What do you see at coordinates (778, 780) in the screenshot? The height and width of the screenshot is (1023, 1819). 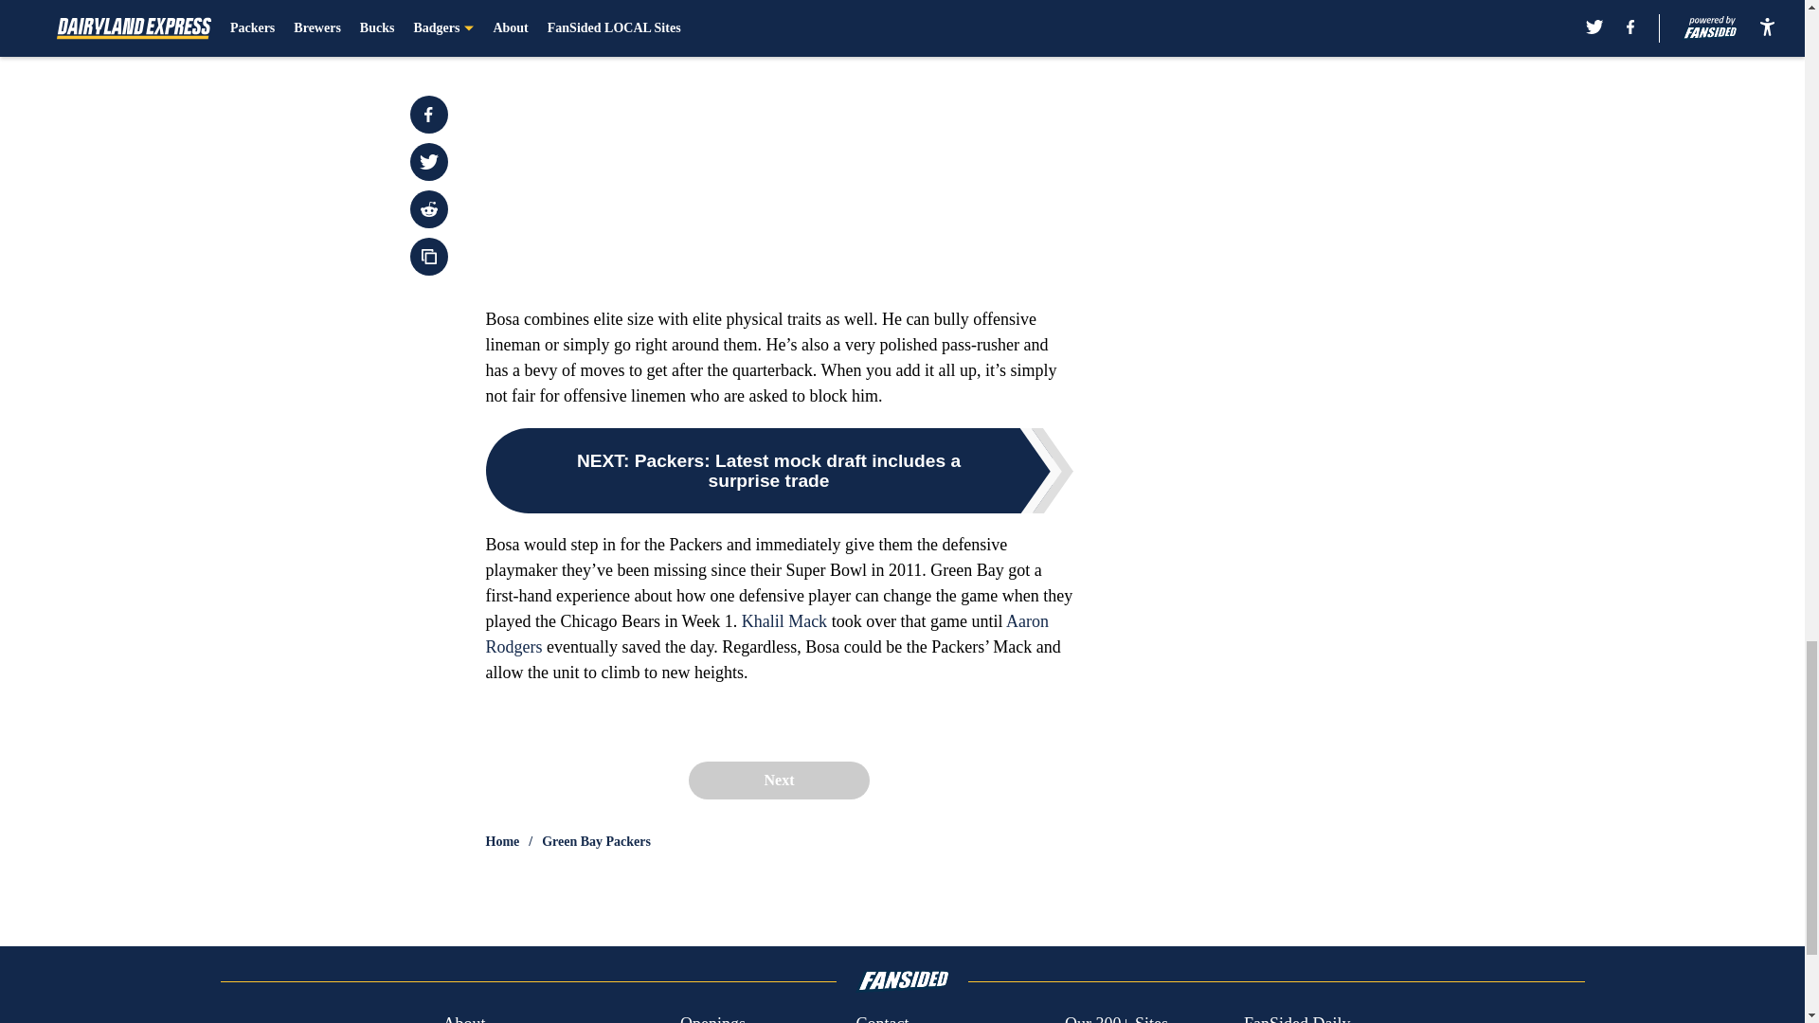 I see `Next` at bounding box center [778, 780].